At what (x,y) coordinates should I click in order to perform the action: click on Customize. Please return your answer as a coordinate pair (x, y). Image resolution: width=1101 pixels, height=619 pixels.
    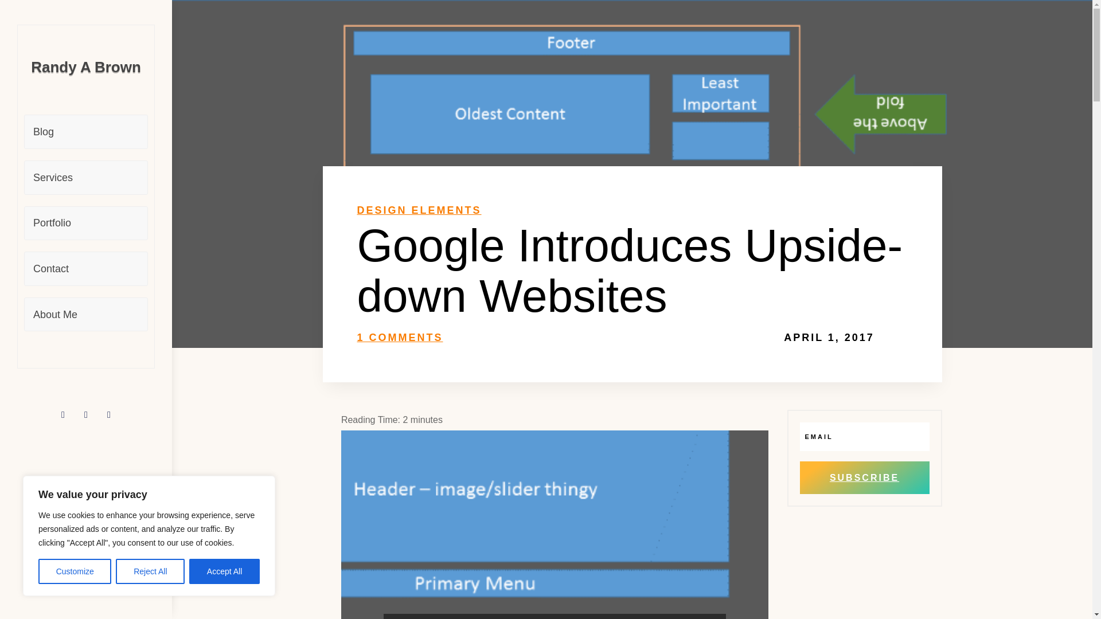
    Looking at the image, I should click on (75, 571).